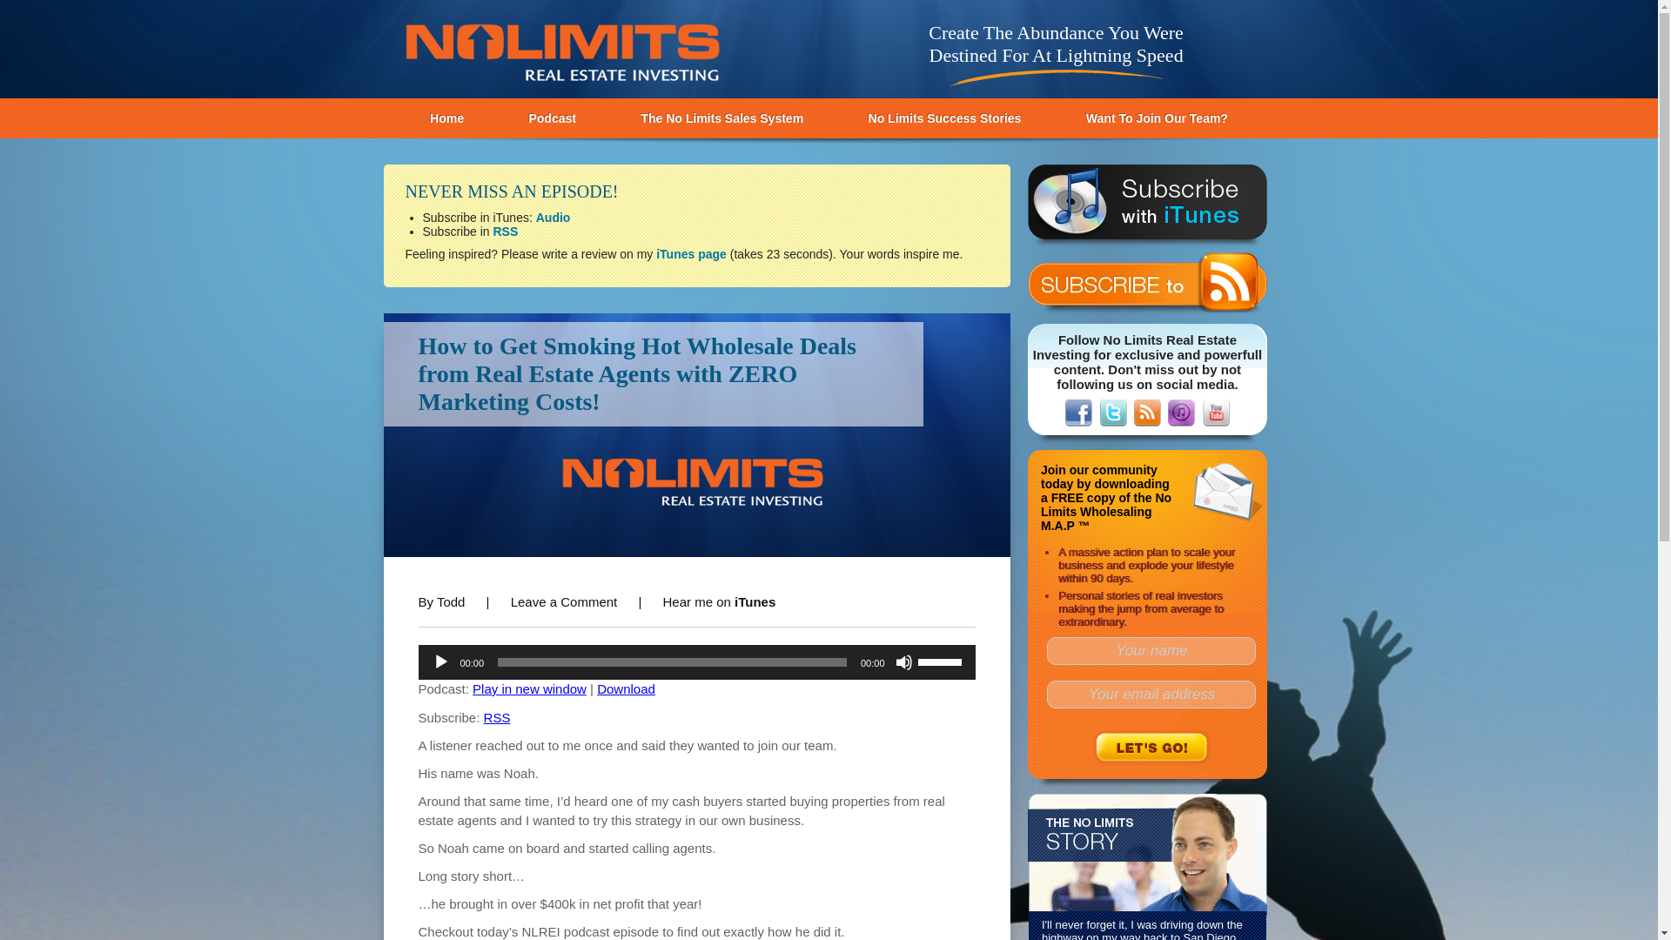 The image size is (1671, 940). What do you see at coordinates (1217, 413) in the screenshot?
I see `youtube` at bounding box center [1217, 413].